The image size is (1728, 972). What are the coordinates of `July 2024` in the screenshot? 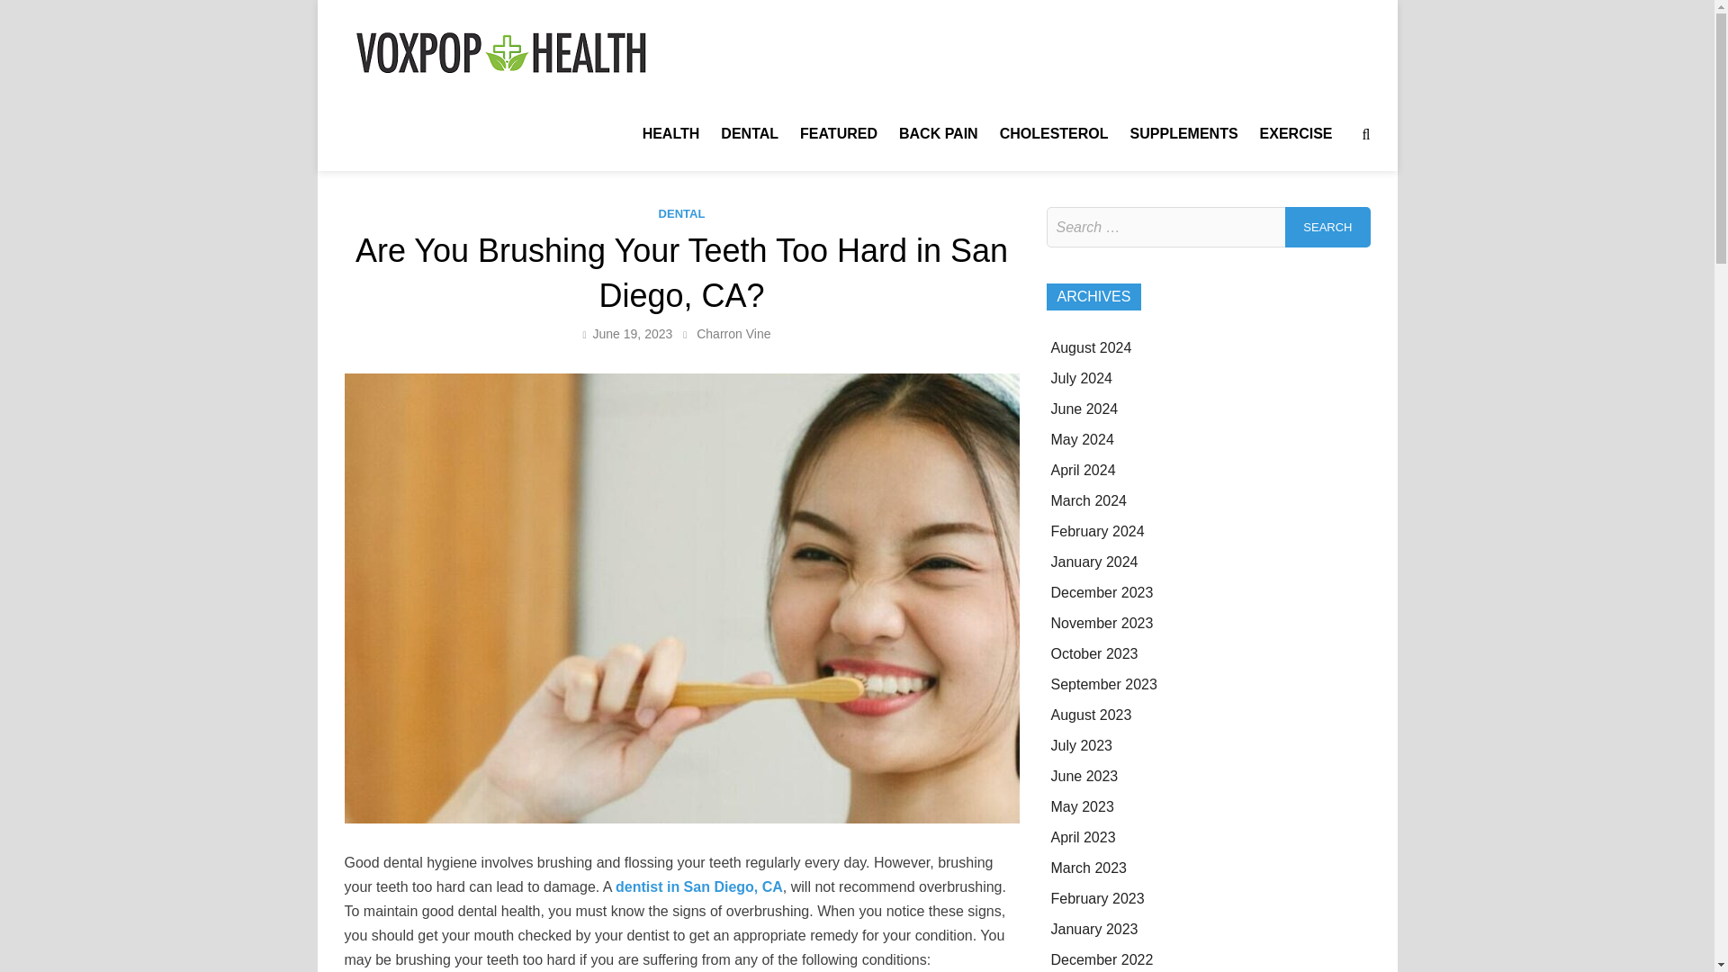 It's located at (1082, 378).